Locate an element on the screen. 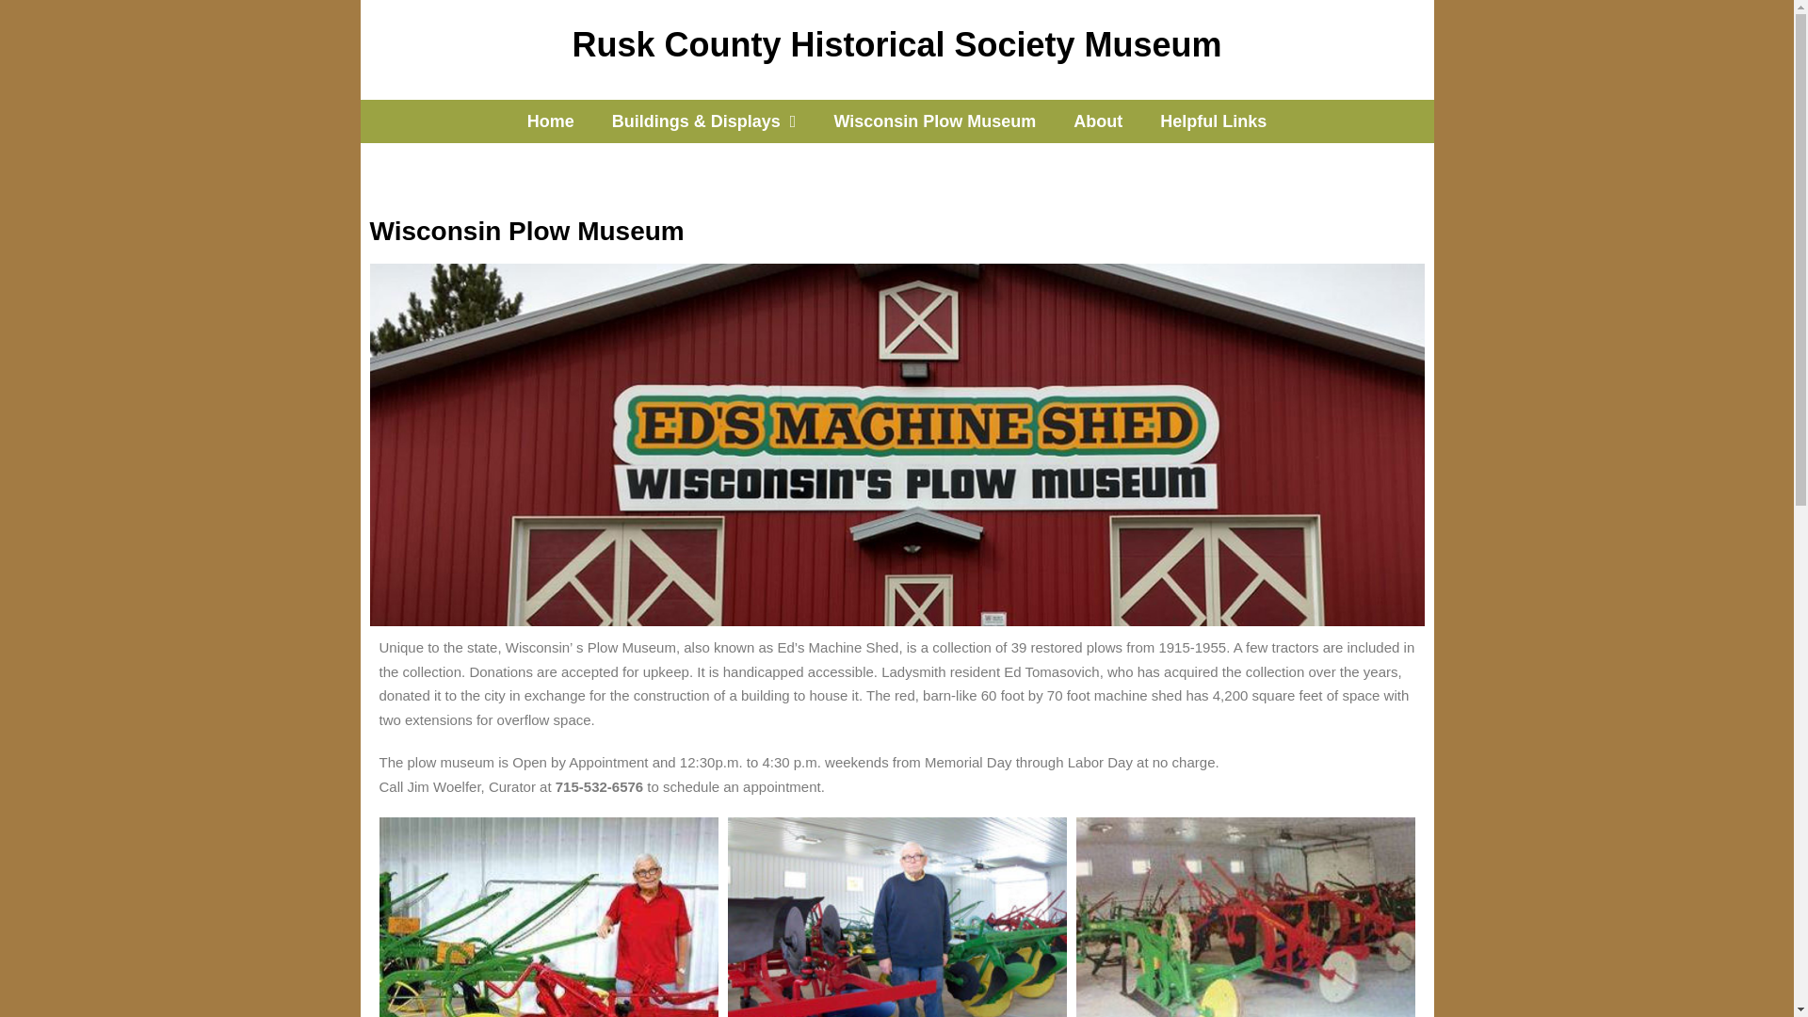 The height and width of the screenshot is (1017, 1808). About is located at coordinates (1097, 121).